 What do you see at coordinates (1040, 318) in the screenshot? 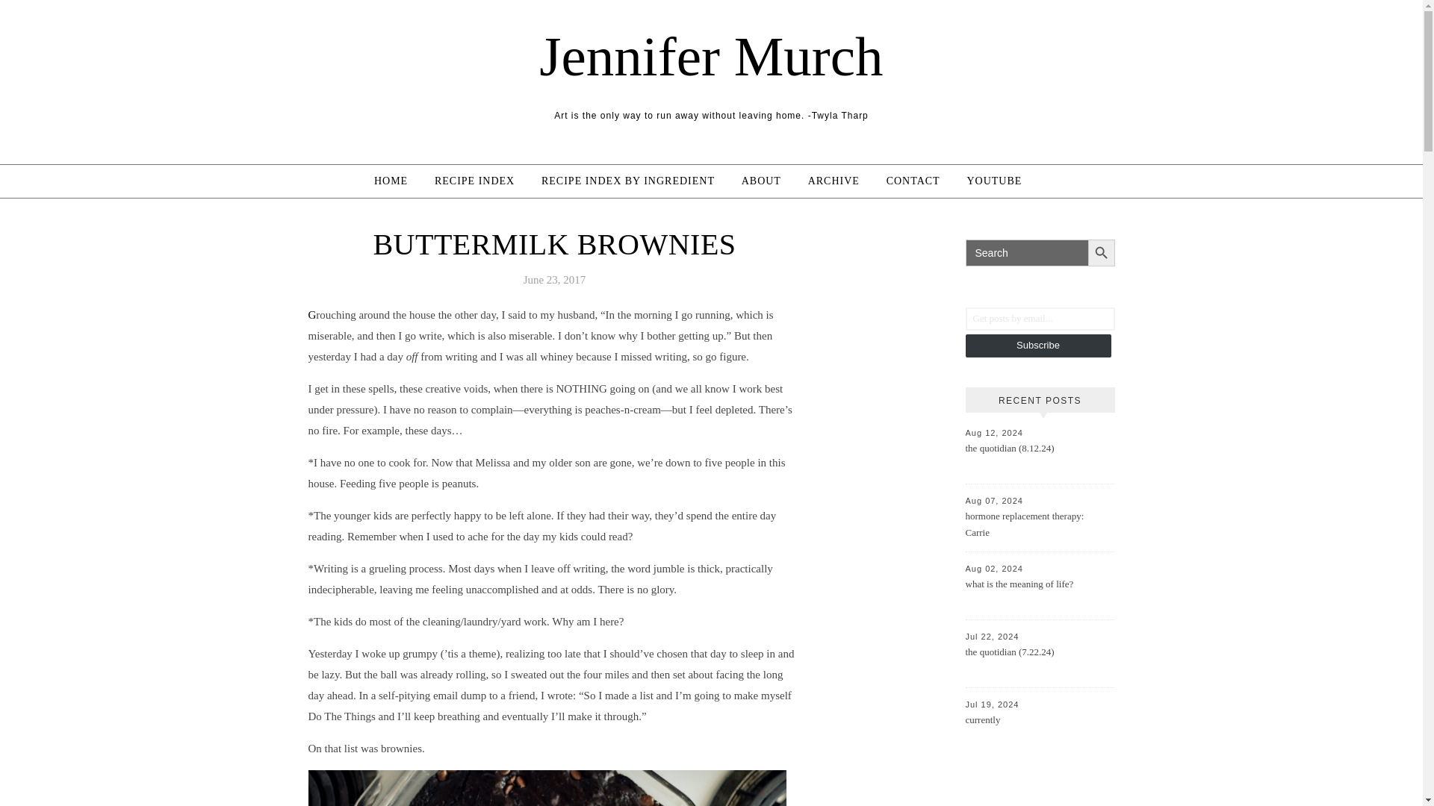
I see `Please fill in this field.` at bounding box center [1040, 318].